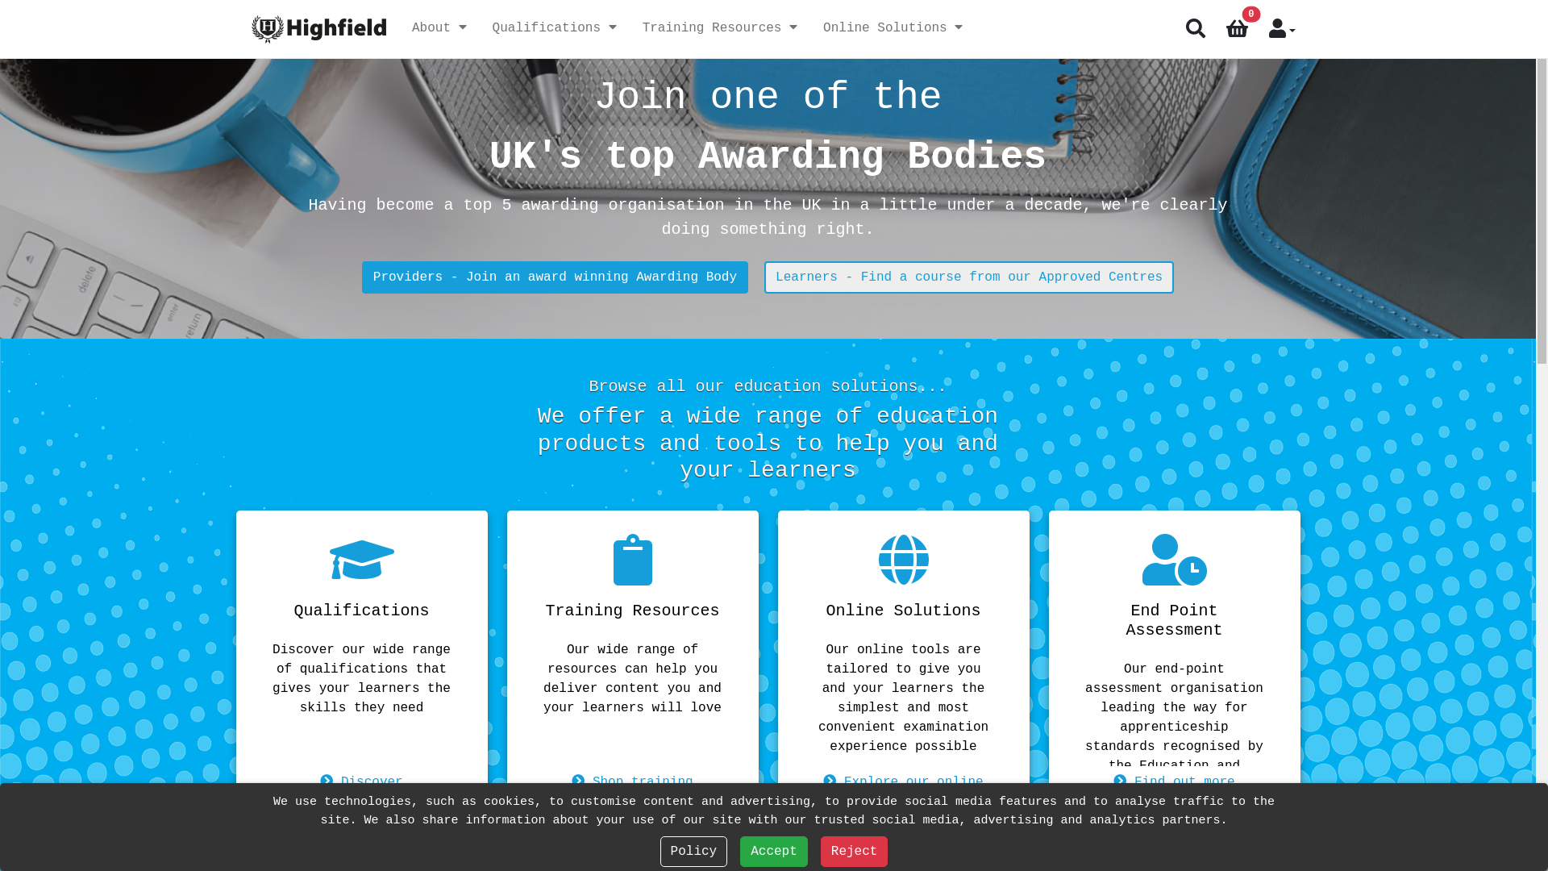  What do you see at coordinates (555, 277) in the screenshot?
I see `Providers - Join an award winning Awarding Body` at bounding box center [555, 277].